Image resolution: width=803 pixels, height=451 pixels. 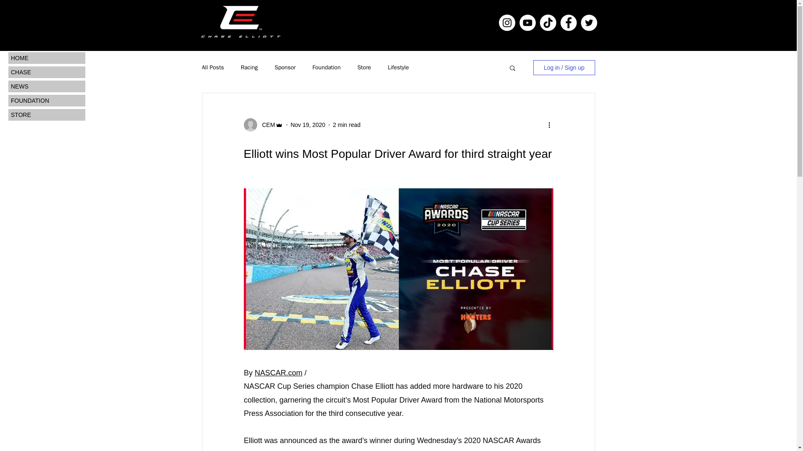 What do you see at coordinates (46, 115) in the screenshot?
I see `STORE` at bounding box center [46, 115].